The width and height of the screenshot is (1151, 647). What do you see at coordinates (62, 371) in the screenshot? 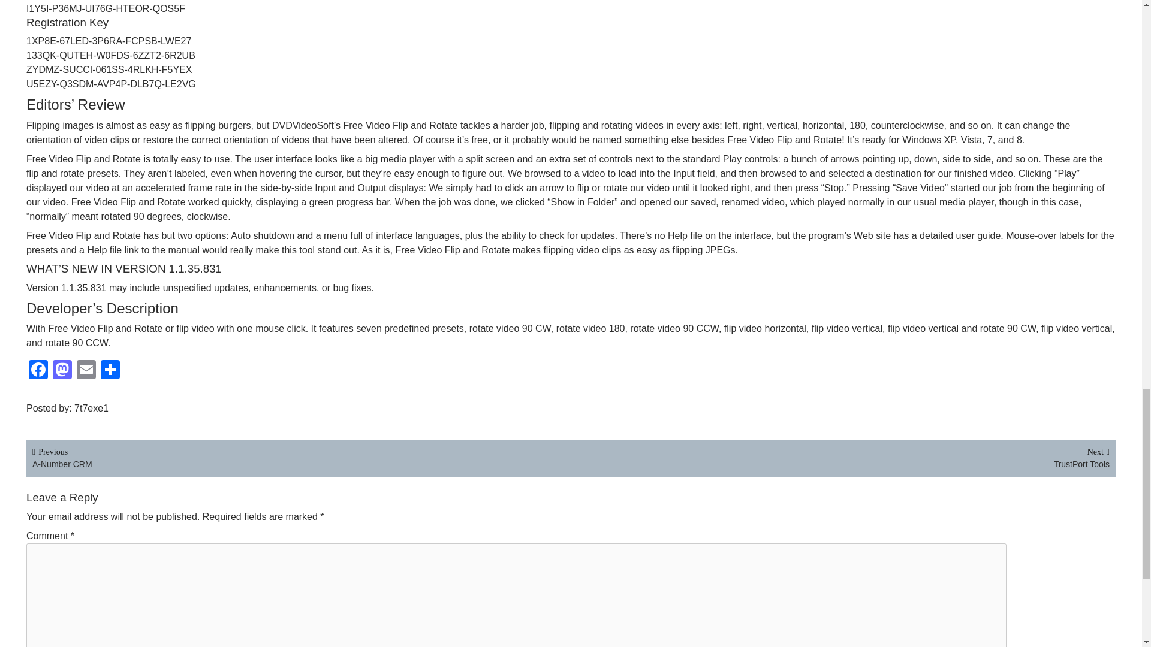
I see `Mastodon` at bounding box center [62, 371].